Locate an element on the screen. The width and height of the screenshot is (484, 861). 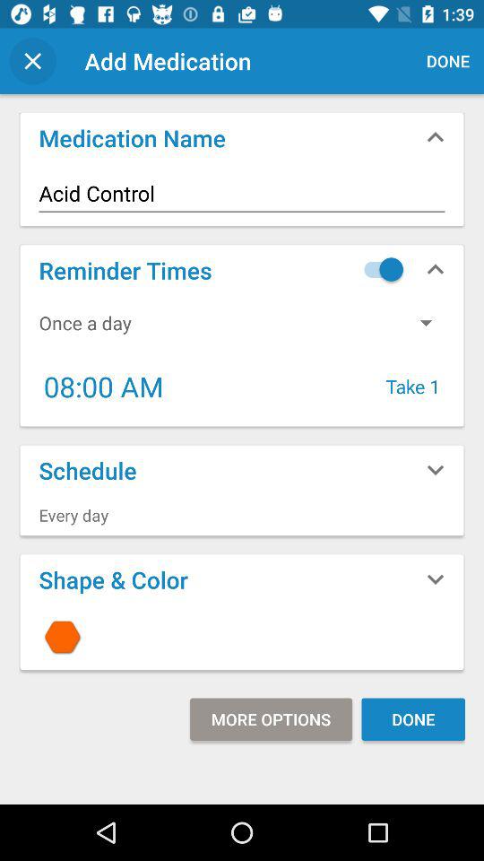
toggle alarm on or off is located at coordinates (379, 269).